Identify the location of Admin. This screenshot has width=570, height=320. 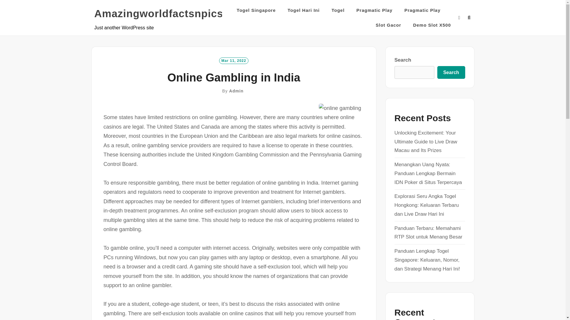
(236, 91).